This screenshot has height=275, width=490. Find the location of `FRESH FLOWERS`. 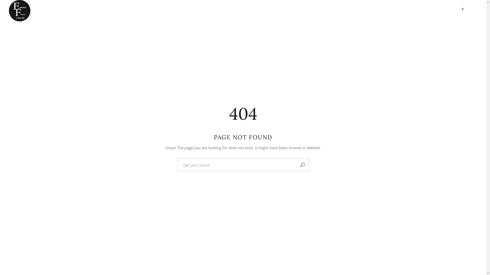

FRESH FLOWERS is located at coordinates (98, 11).